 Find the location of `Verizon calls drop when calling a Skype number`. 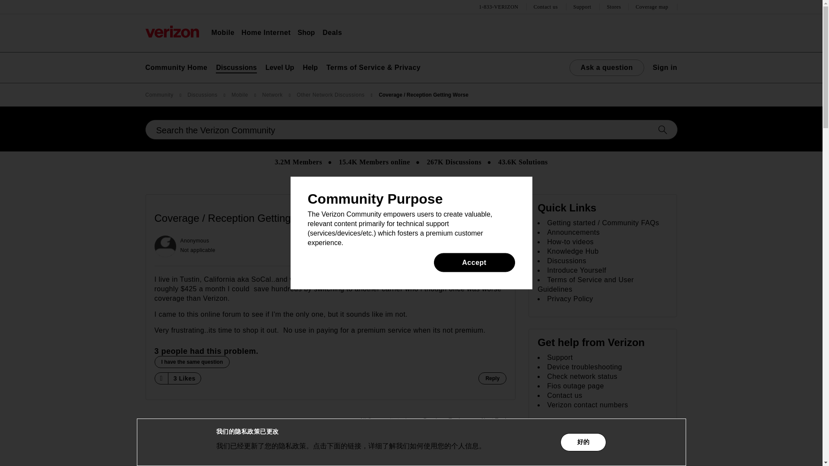

Verizon calls drop when calling a Skype number is located at coordinates (440, 420).